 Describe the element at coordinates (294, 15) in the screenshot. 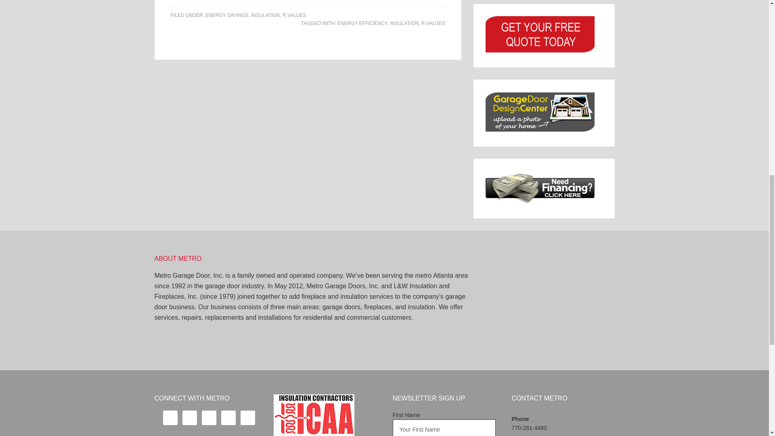

I see `R VALUES` at that location.